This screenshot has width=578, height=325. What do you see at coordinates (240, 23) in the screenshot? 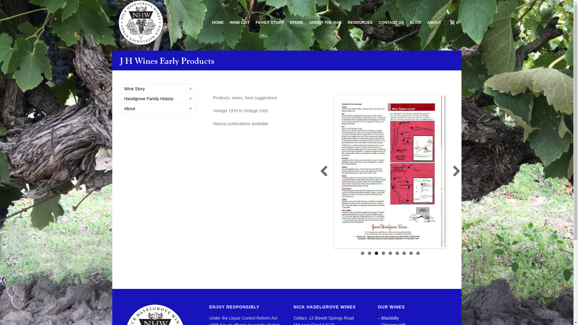
I see `WINE LIST` at bounding box center [240, 23].